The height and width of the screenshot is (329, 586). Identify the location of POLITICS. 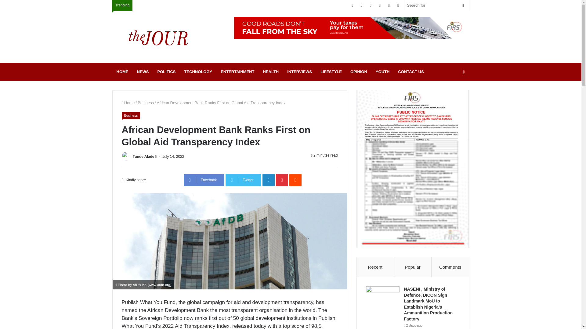
(166, 72).